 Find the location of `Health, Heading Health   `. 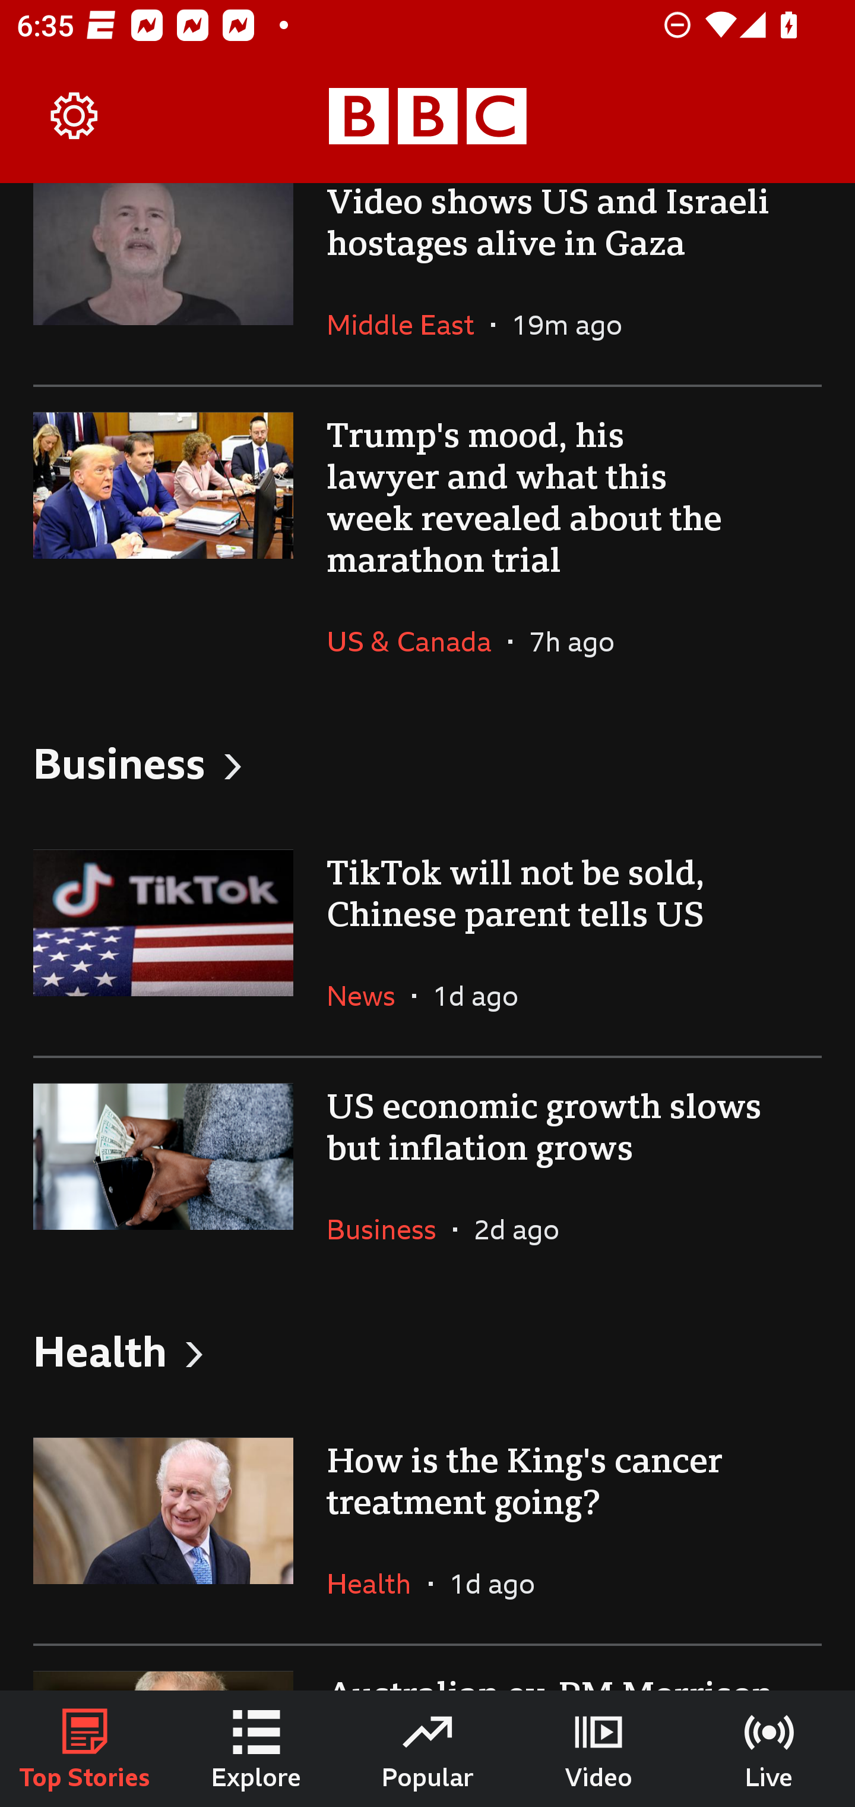

Health, Heading Health    is located at coordinates (427, 1350).